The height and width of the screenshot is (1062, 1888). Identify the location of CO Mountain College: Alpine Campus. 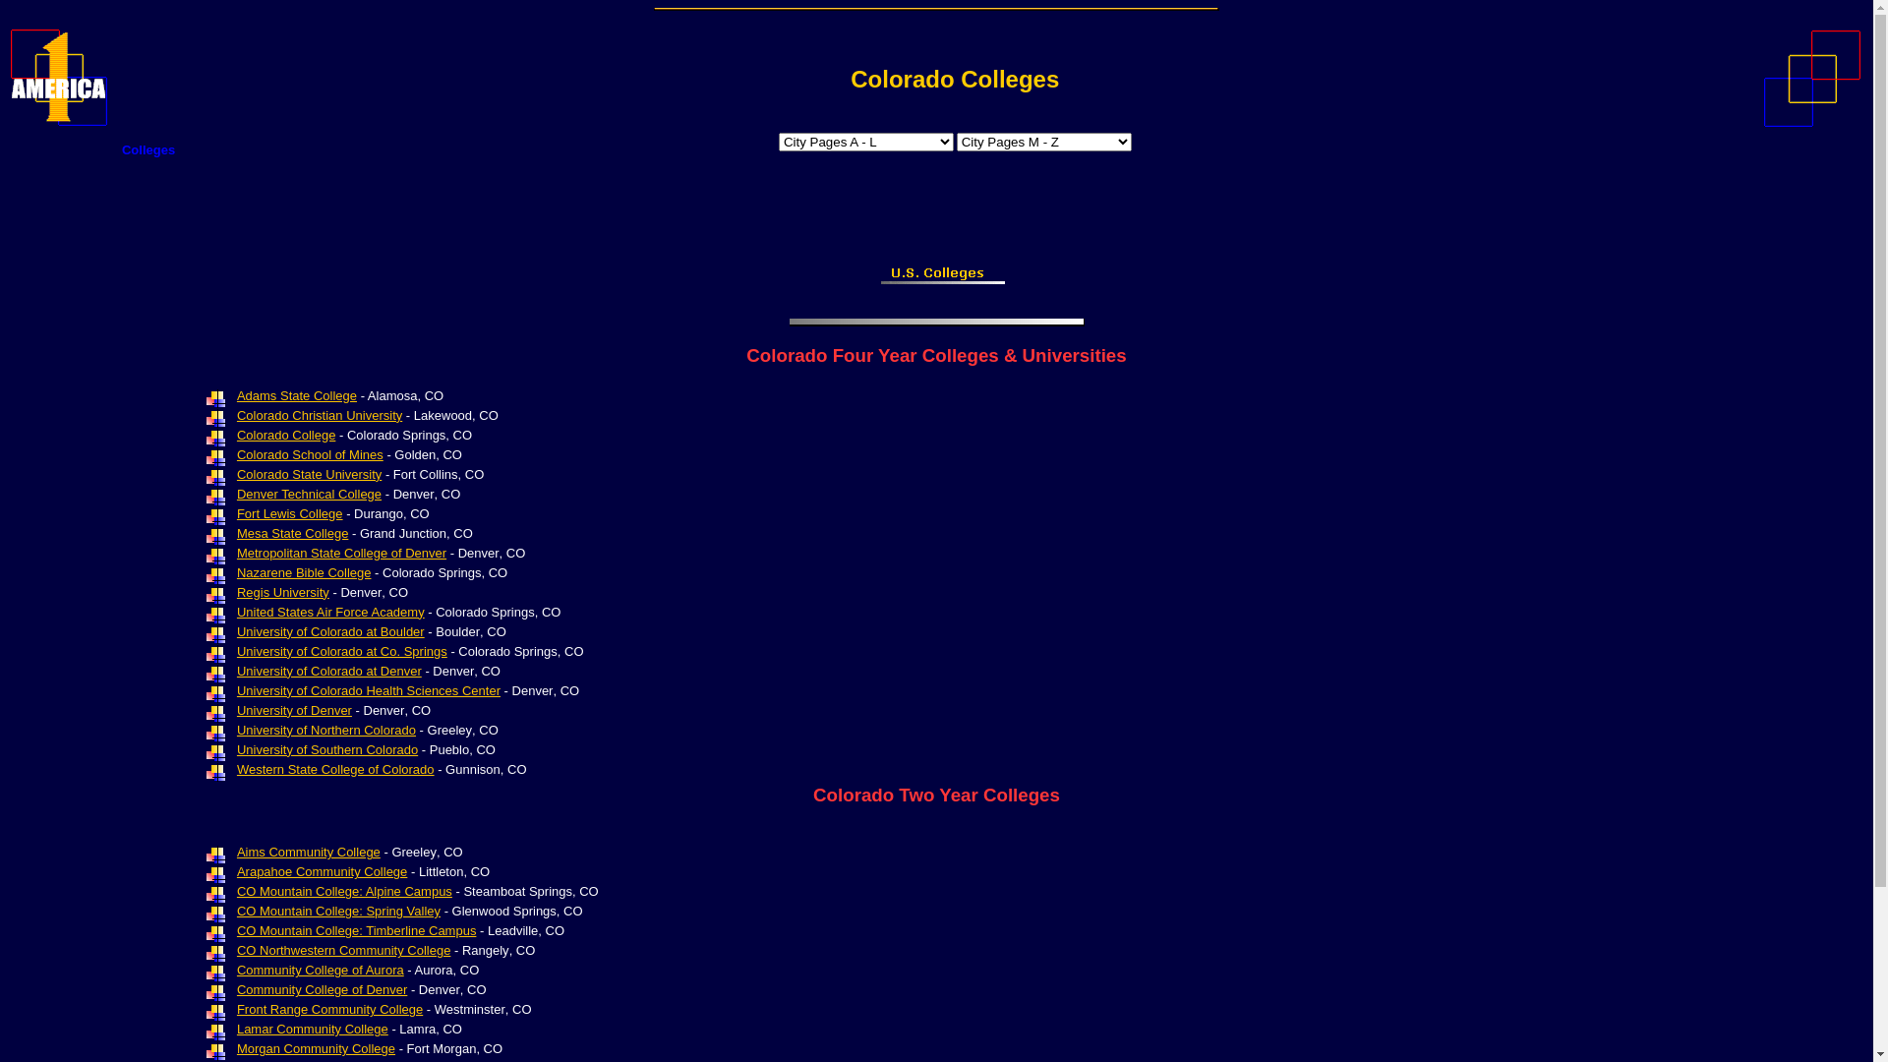
(344, 891).